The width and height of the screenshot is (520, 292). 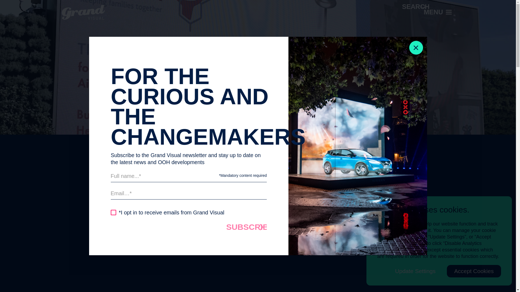 I want to click on Accept Cookies, so click(x=474, y=271).